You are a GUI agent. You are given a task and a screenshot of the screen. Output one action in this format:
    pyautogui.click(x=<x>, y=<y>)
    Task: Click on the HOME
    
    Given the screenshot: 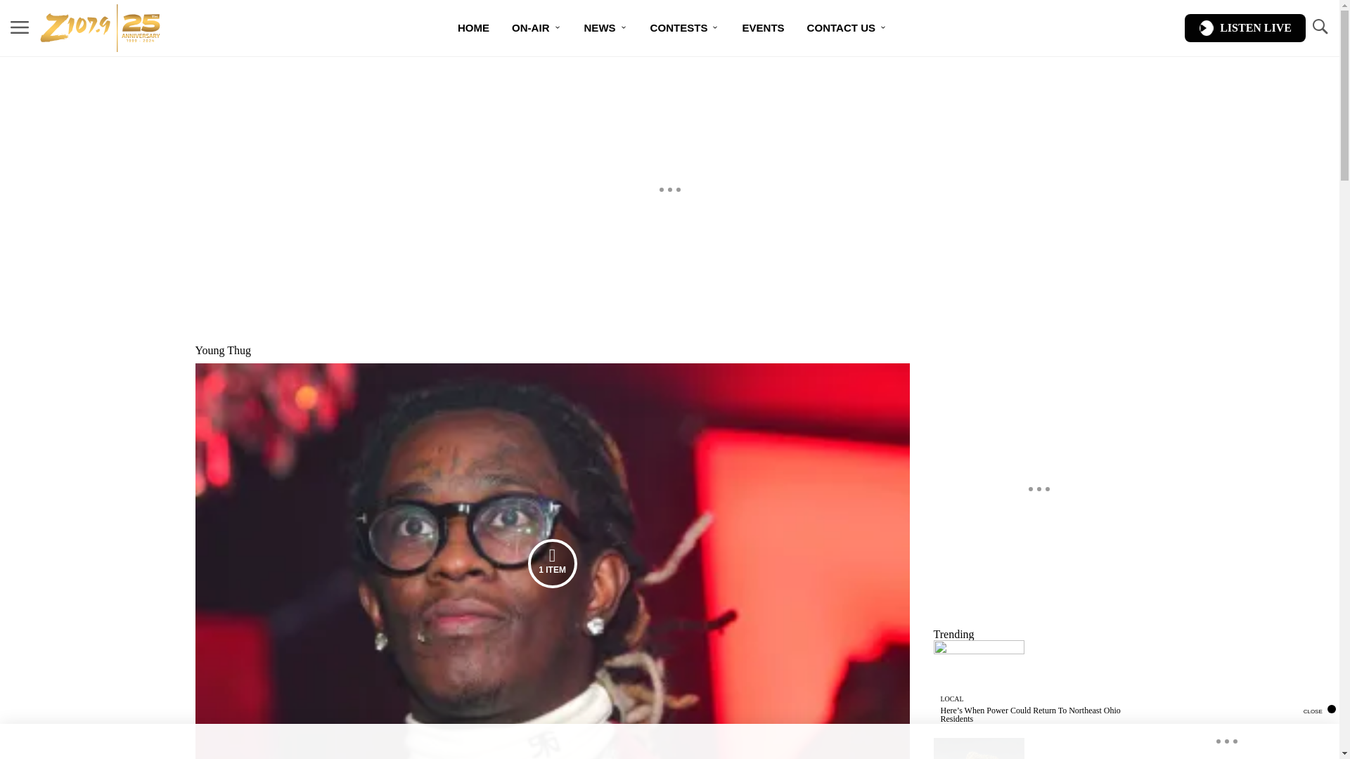 What is the action you would take?
    pyautogui.click(x=474, y=28)
    